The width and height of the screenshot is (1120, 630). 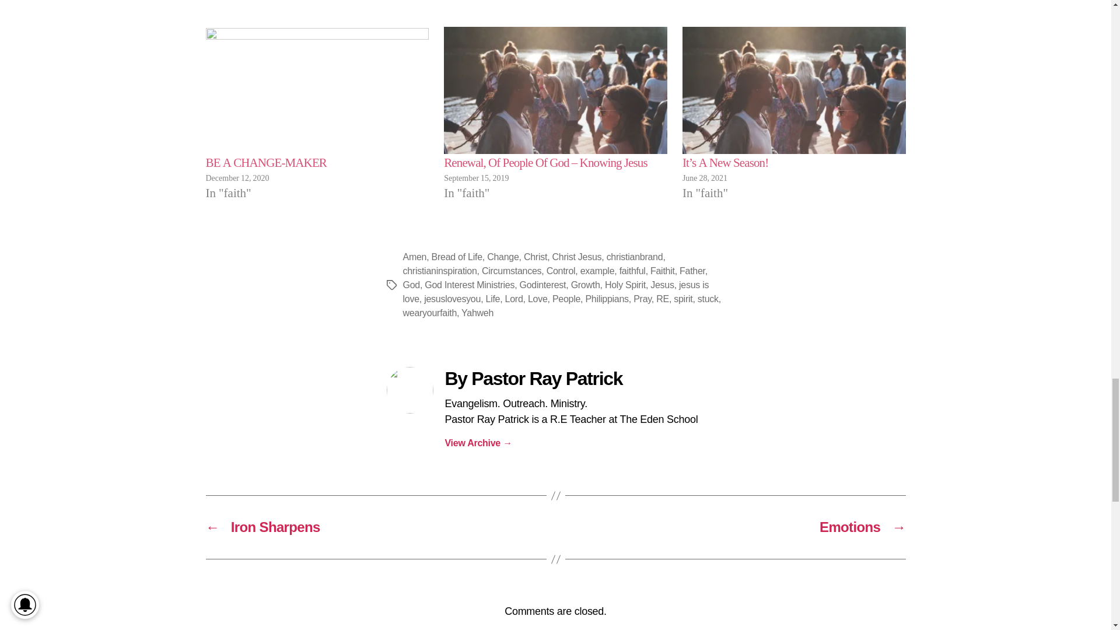 I want to click on Christ Jesus, so click(x=576, y=257).